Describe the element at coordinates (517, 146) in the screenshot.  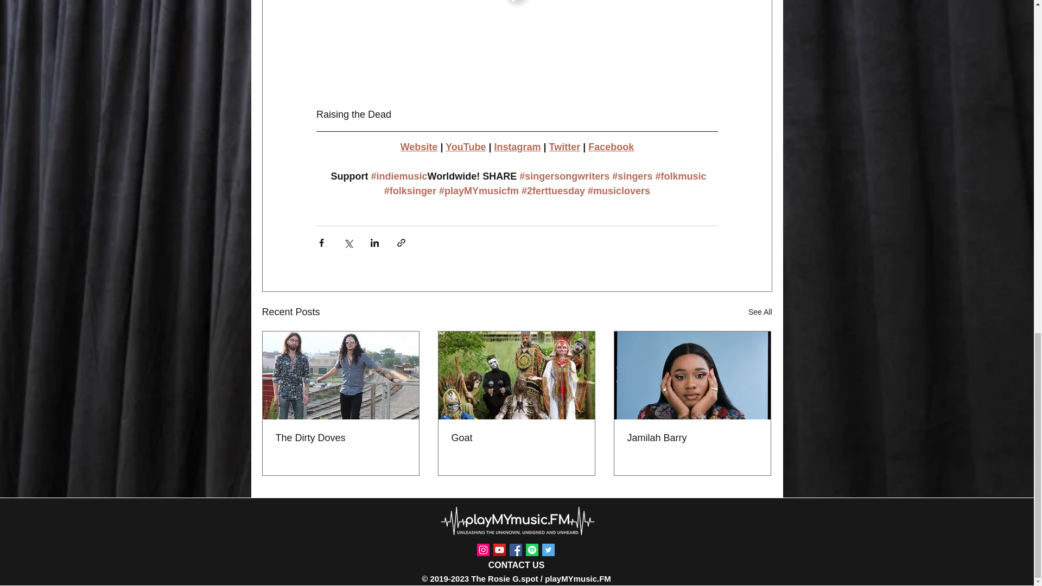
I see `Instagram` at that location.